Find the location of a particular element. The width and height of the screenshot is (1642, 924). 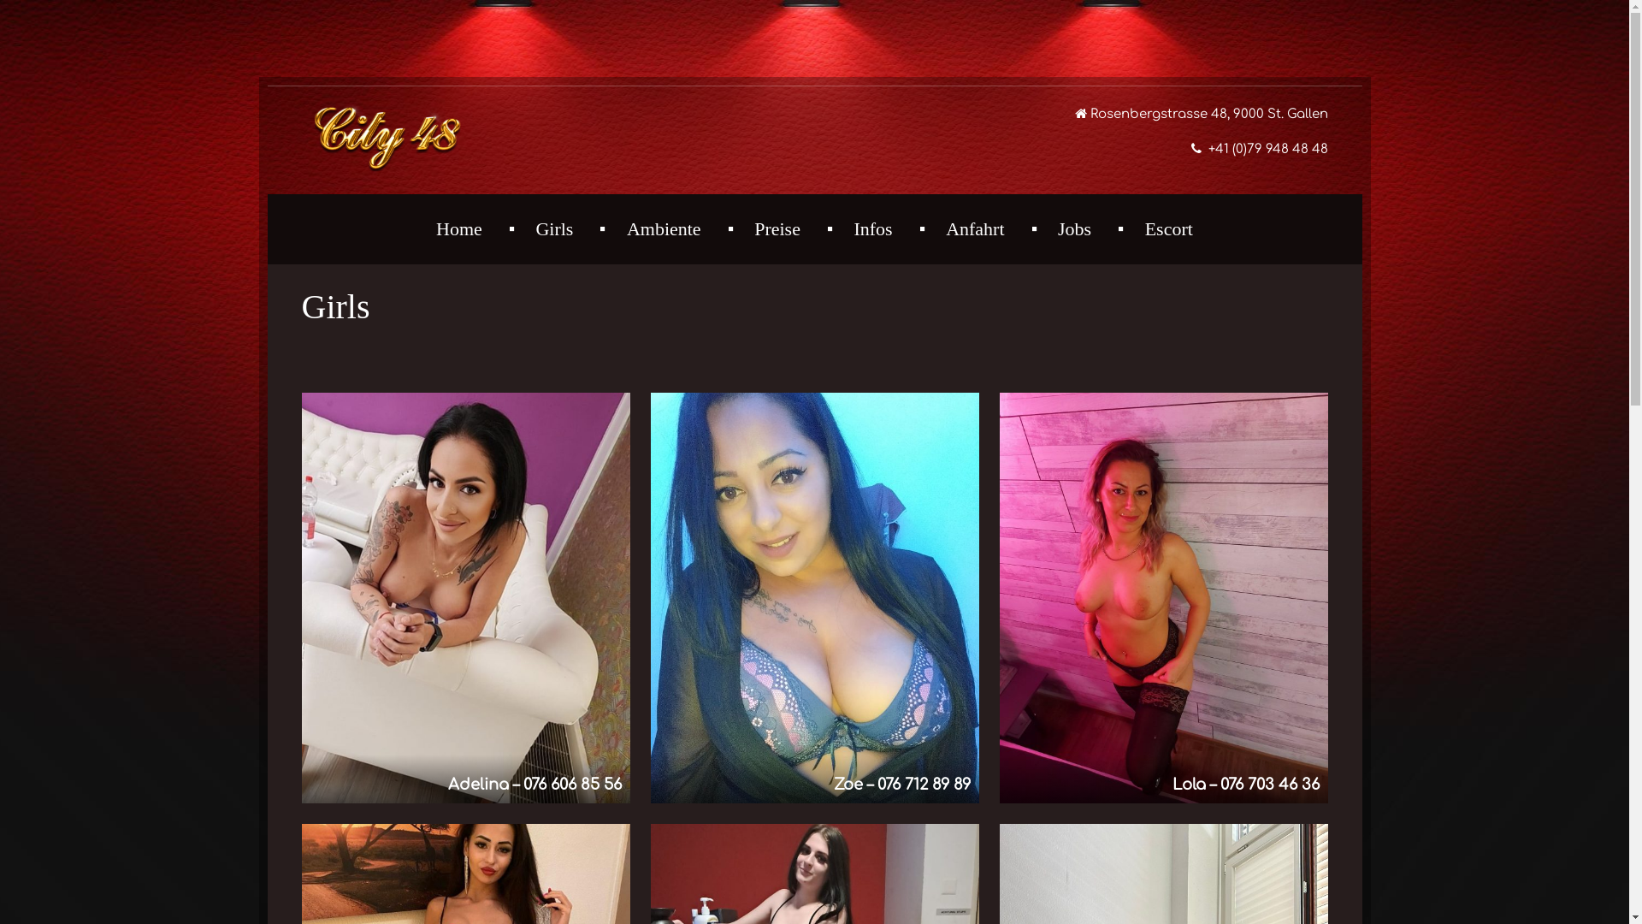

Infos is located at coordinates (872, 229).